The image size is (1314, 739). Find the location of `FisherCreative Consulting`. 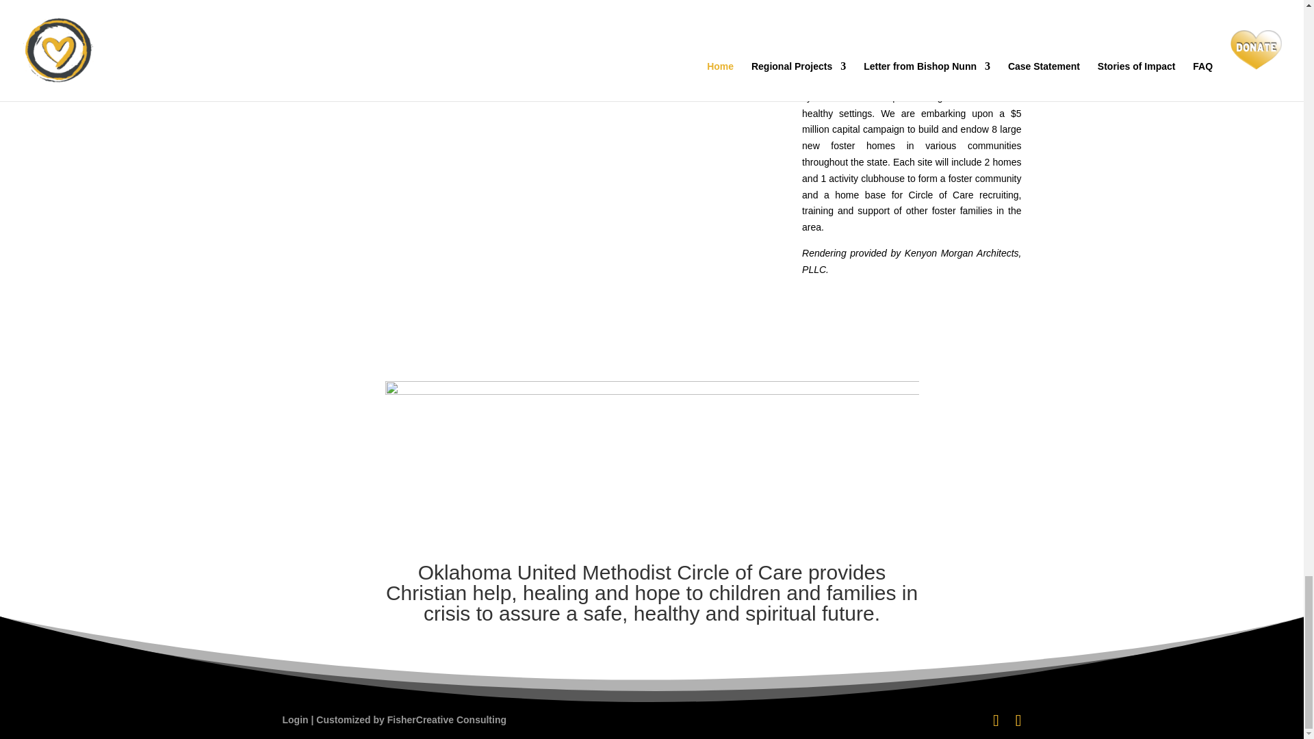

FisherCreative Consulting is located at coordinates (446, 720).